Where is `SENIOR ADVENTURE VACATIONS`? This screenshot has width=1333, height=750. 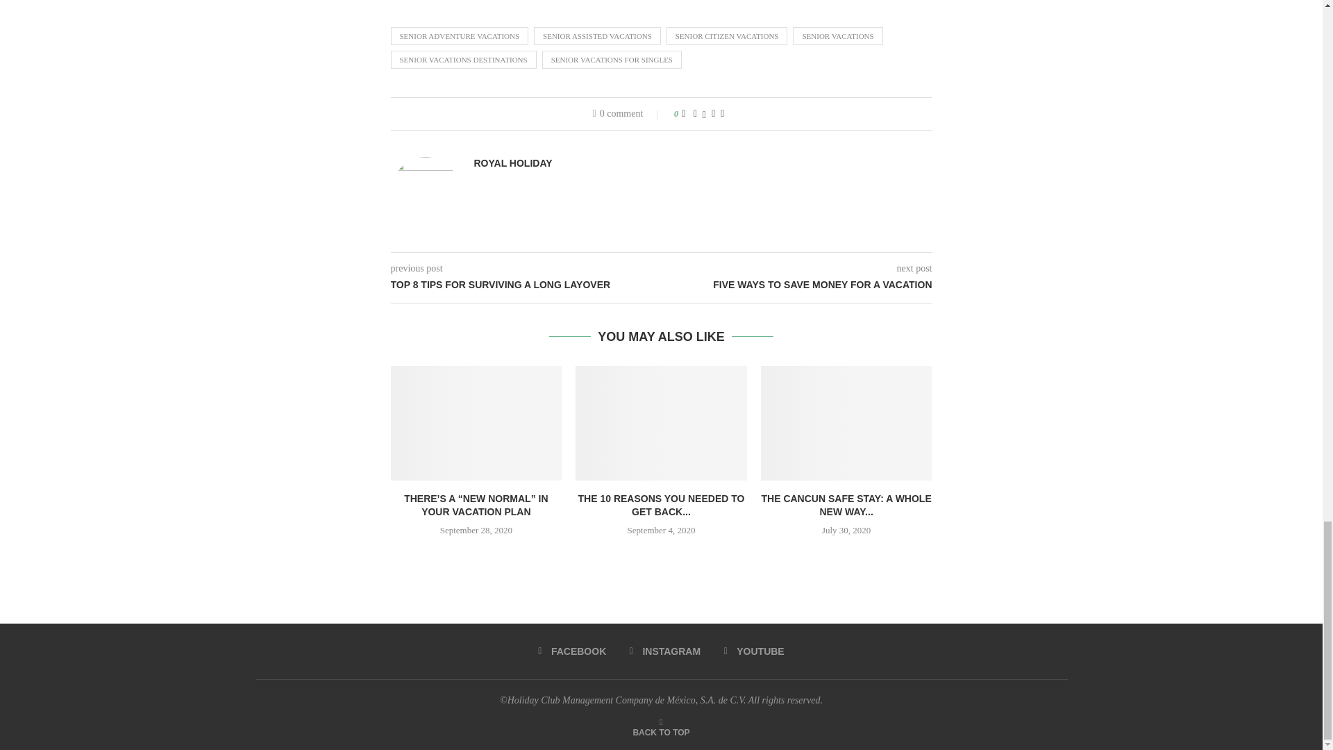 SENIOR ADVENTURE VACATIONS is located at coordinates (459, 35).